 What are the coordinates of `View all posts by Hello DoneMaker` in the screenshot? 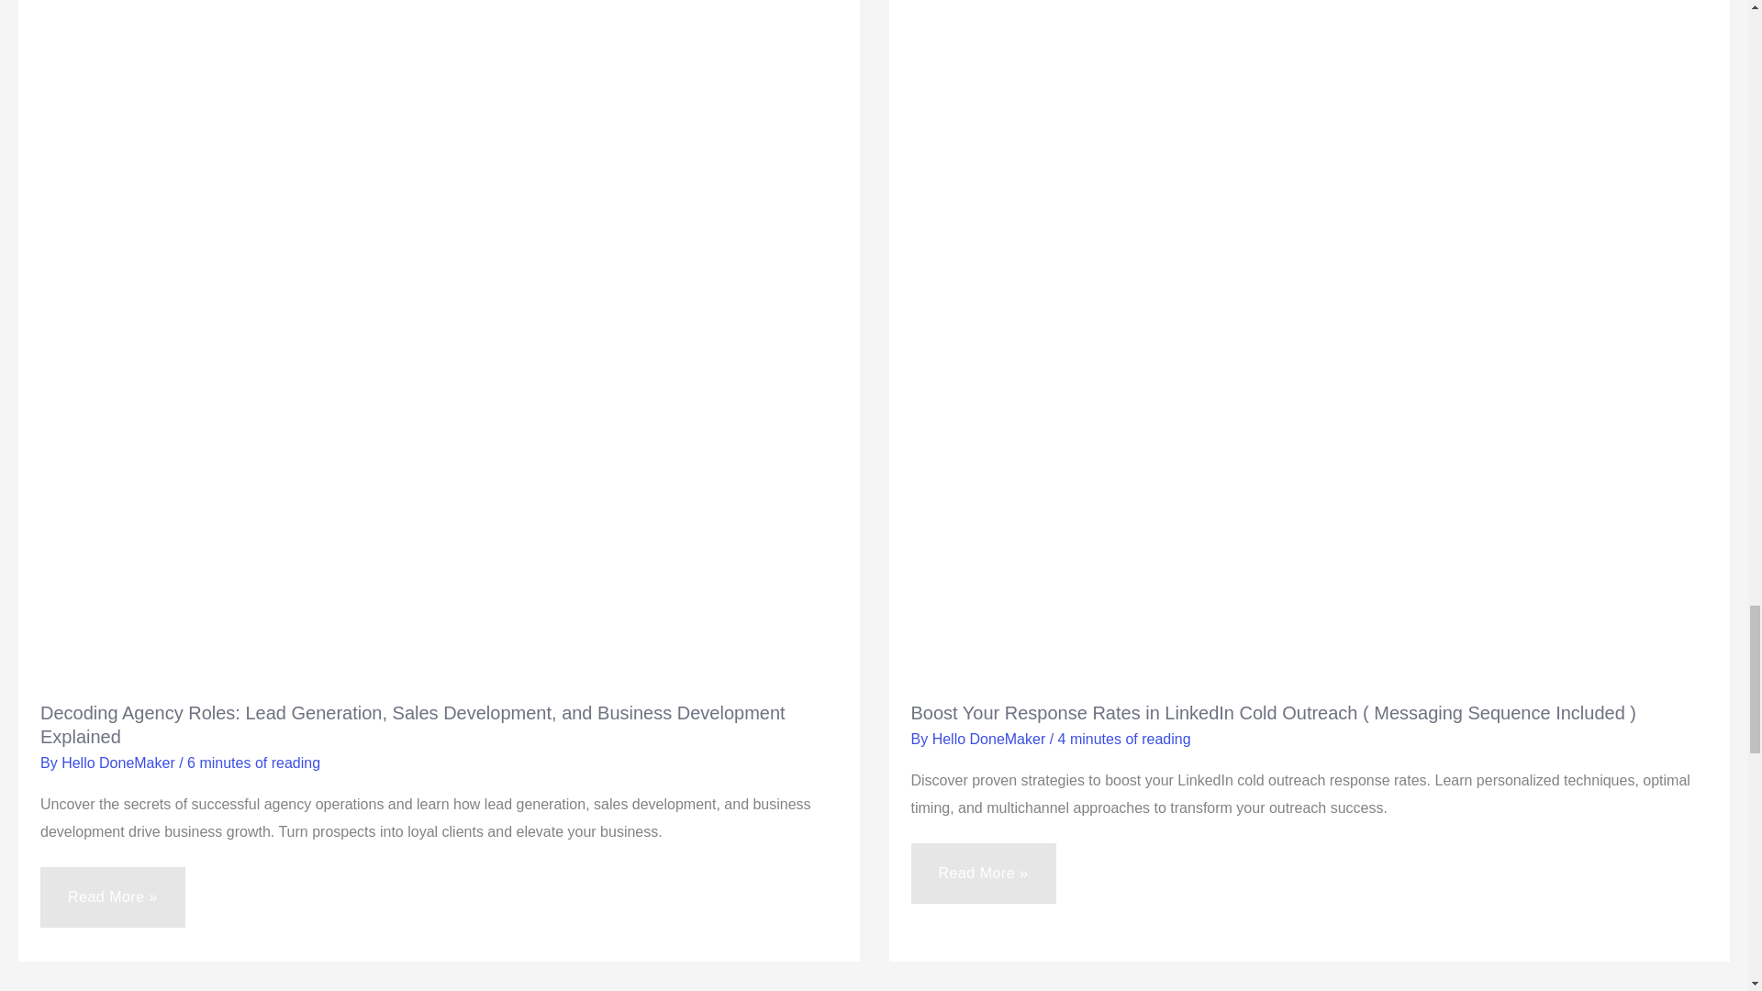 It's located at (991, 740).